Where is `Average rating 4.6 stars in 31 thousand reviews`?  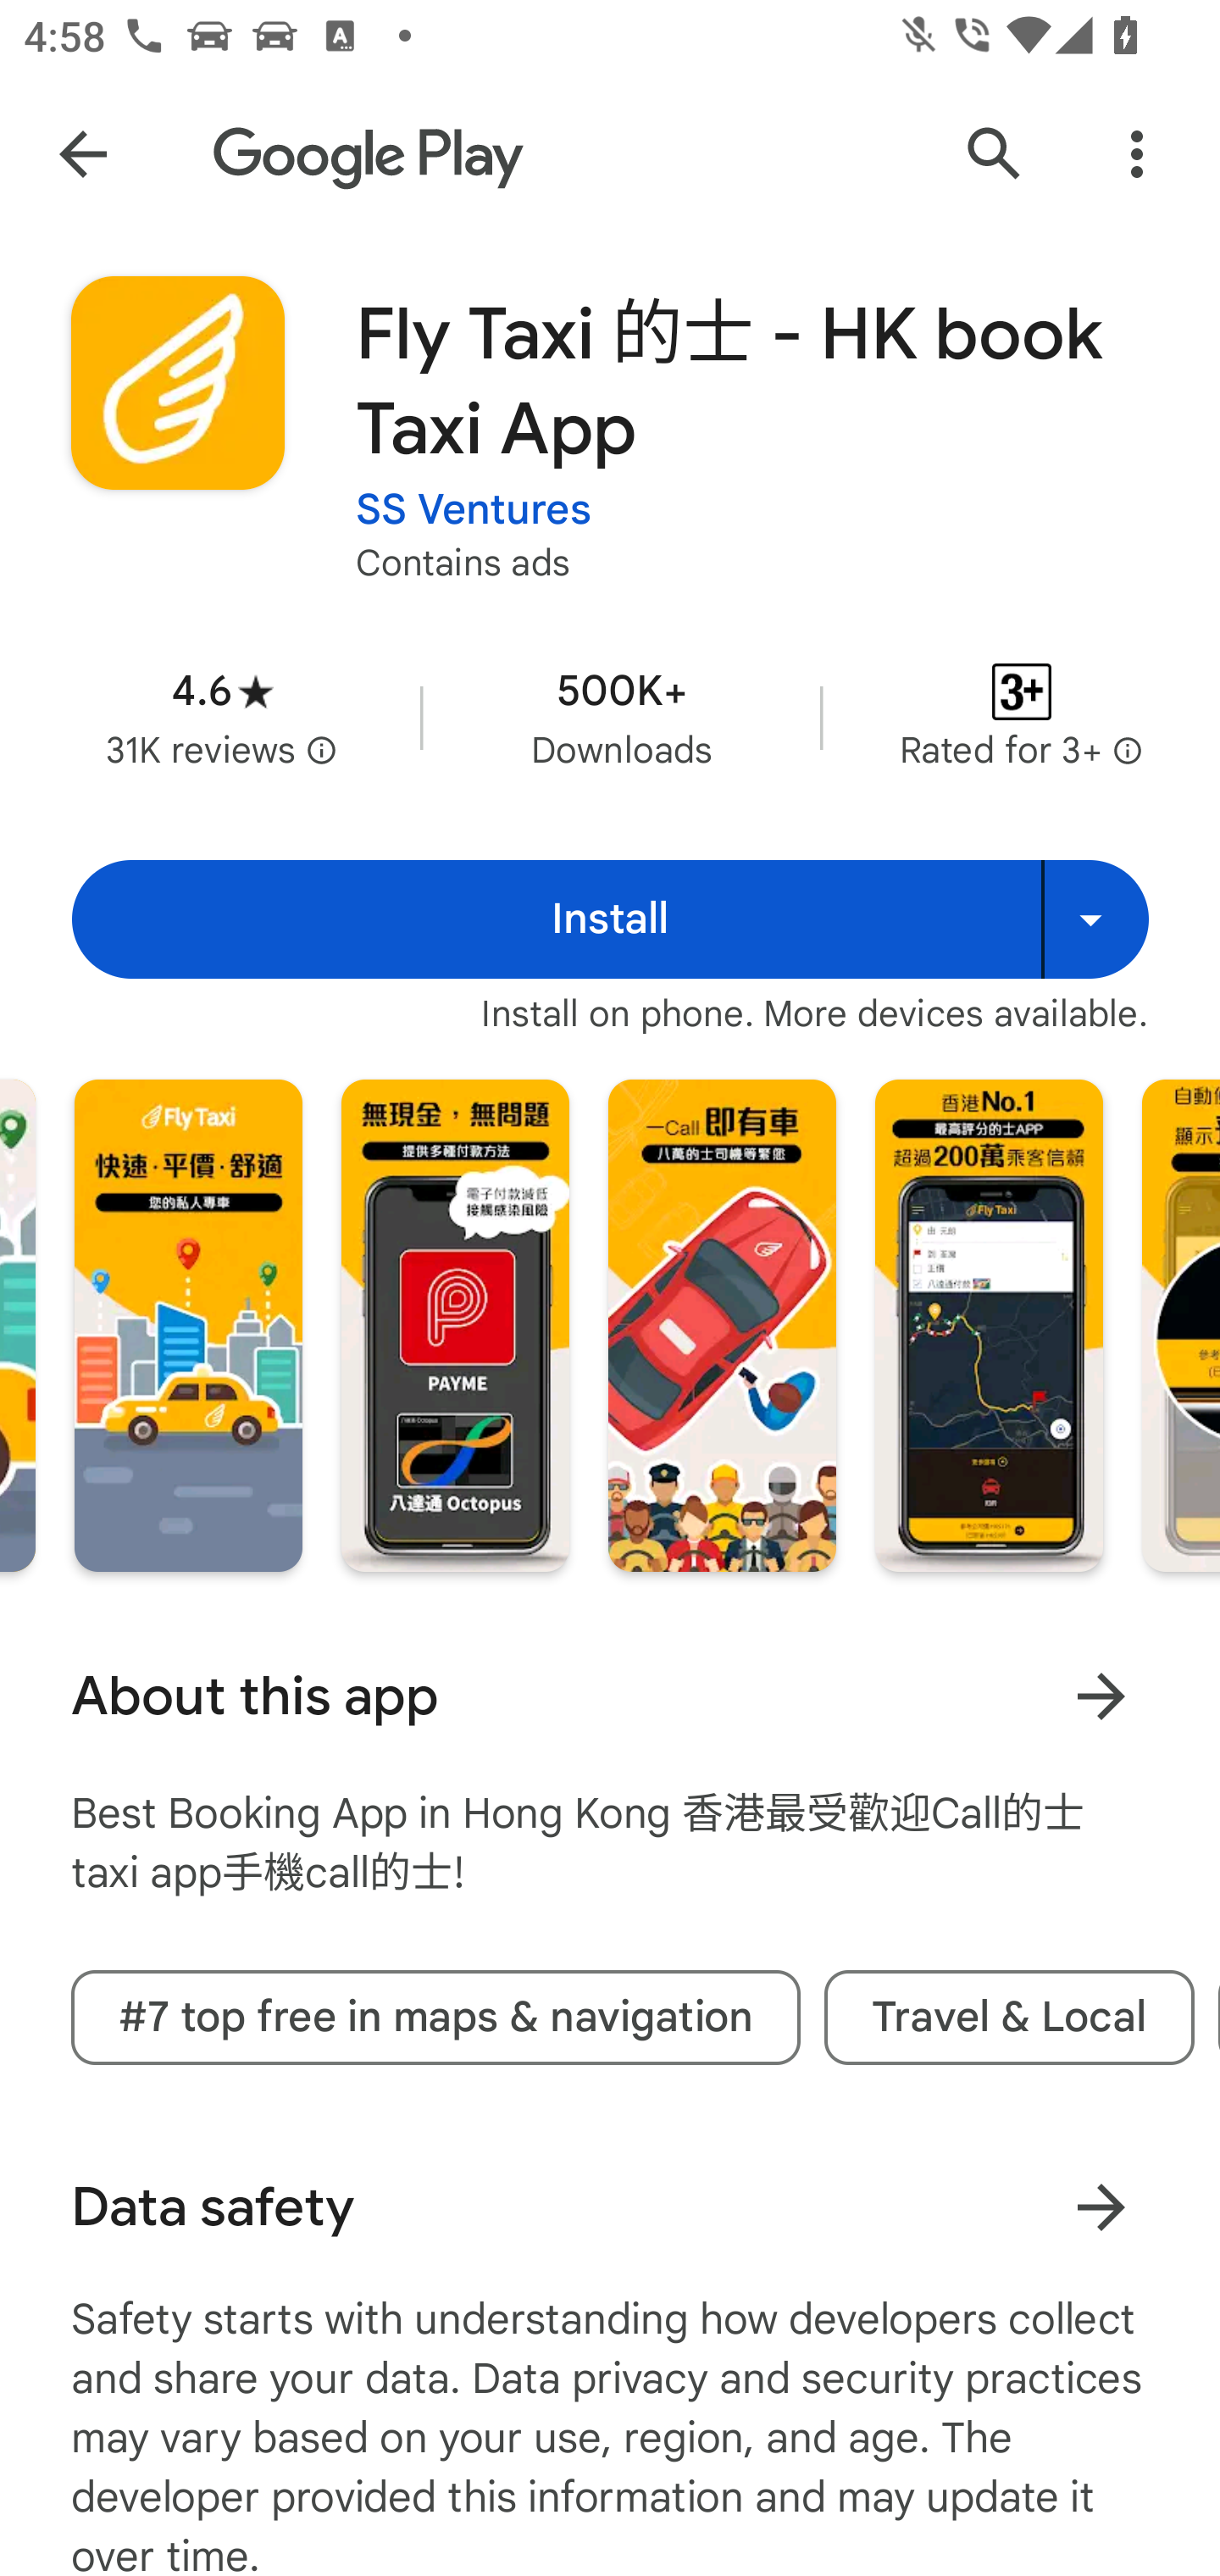
Average rating 4.6 stars in 31 thousand reviews is located at coordinates (222, 717).